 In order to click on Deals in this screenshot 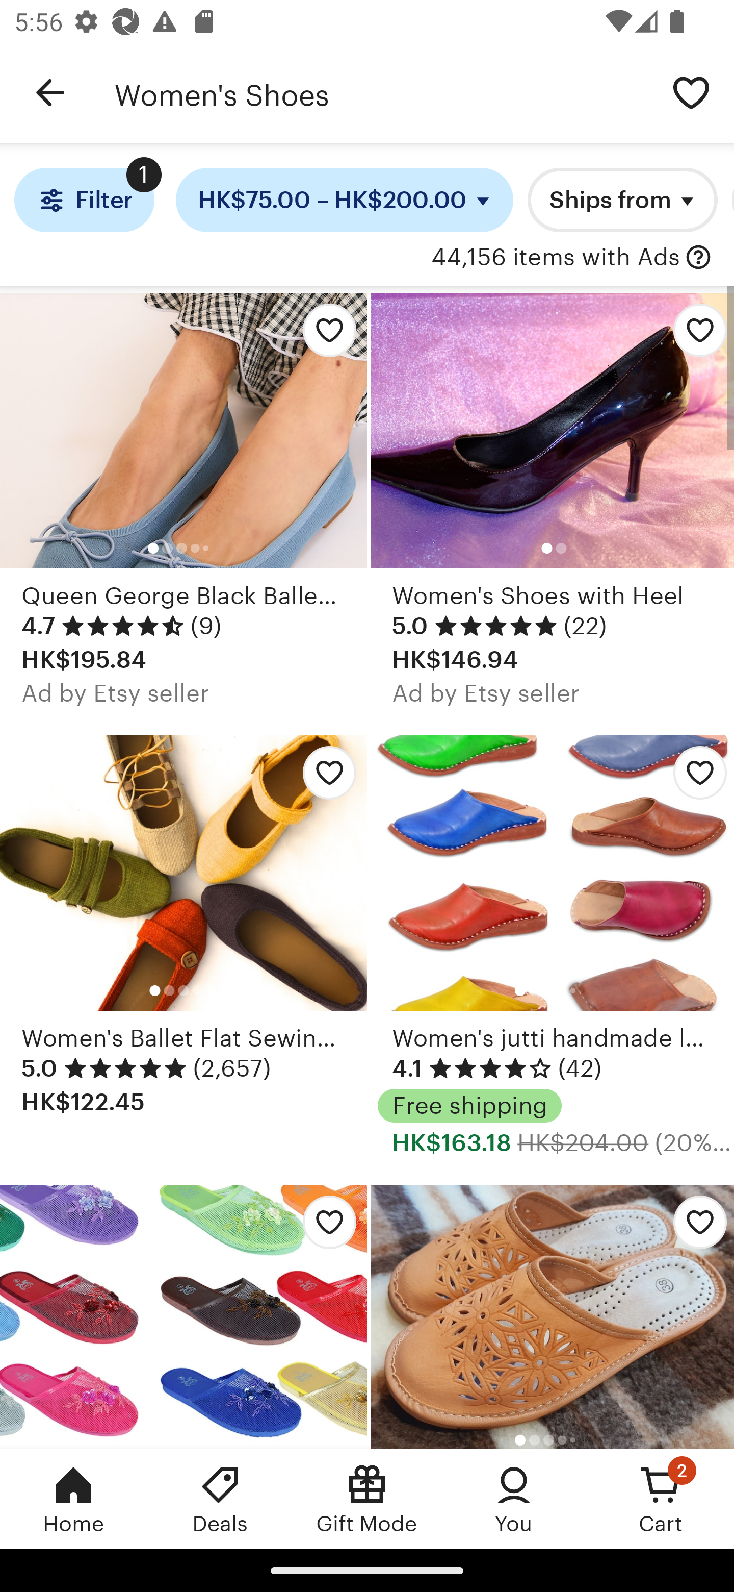, I will do `click(220, 1499)`.